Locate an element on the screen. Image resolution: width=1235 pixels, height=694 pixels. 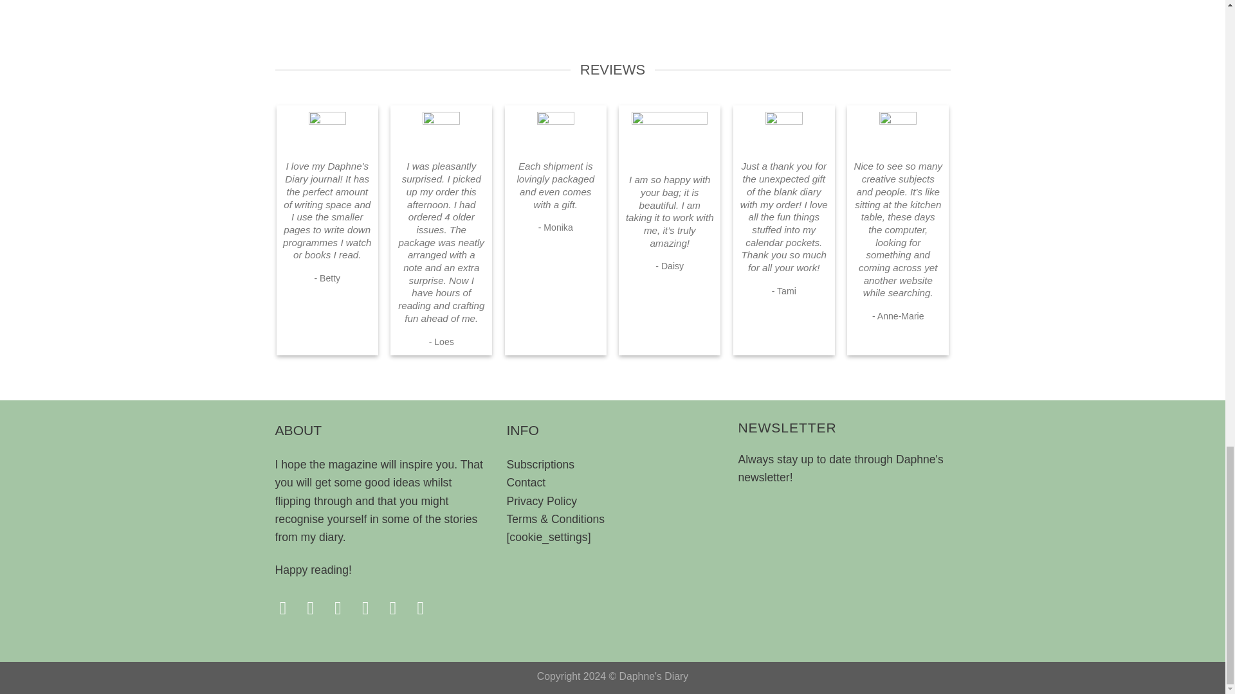
Follow on Facebook is located at coordinates (289, 608).